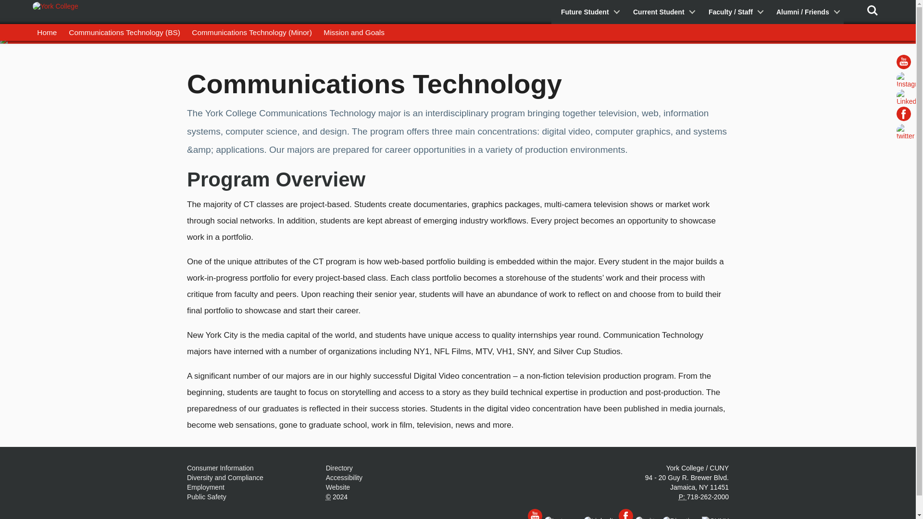  I want to click on Mission and Goals, so click(354, 32).